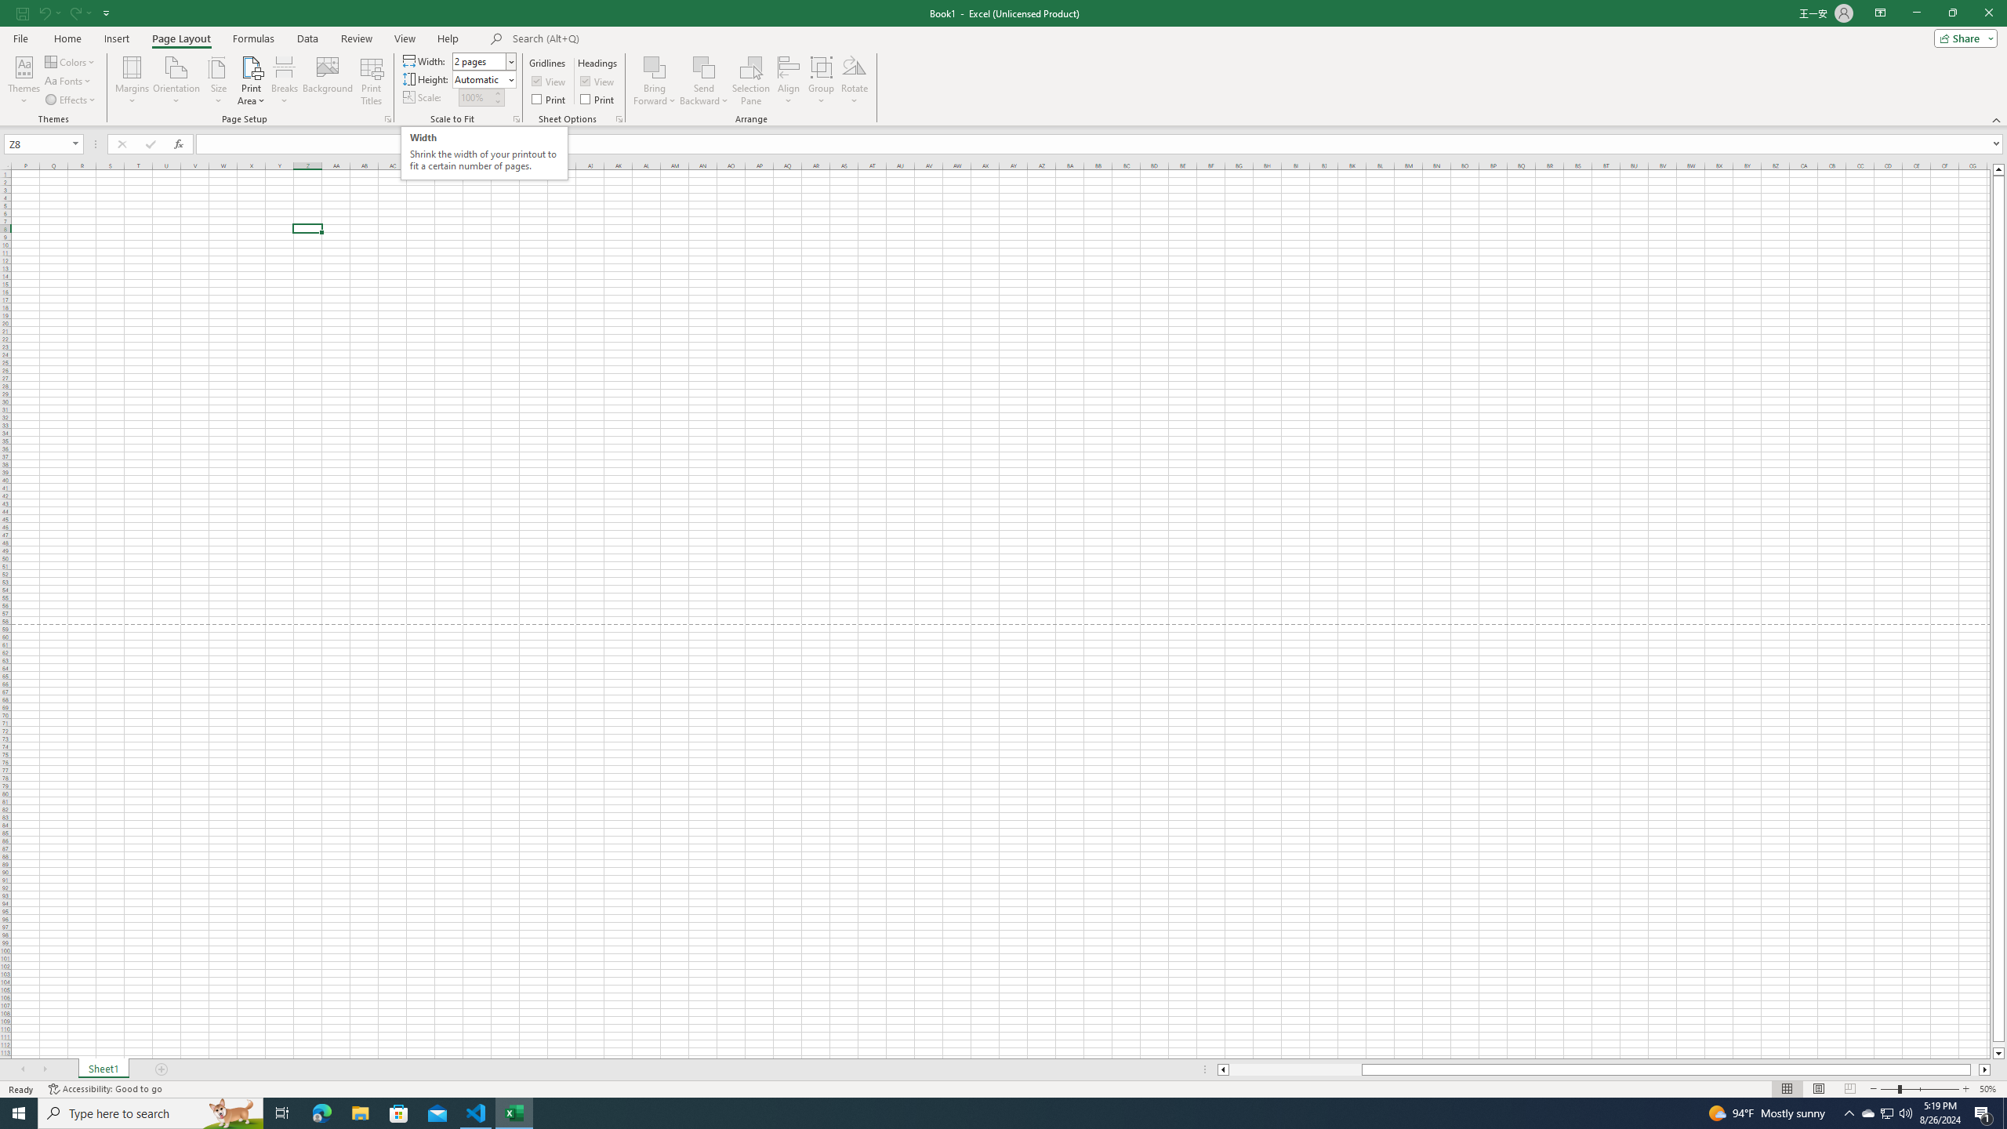  What do you see at coordinates (252, 81) in the screenshot?
I see `Print Area` at bounding box center [252, 81].